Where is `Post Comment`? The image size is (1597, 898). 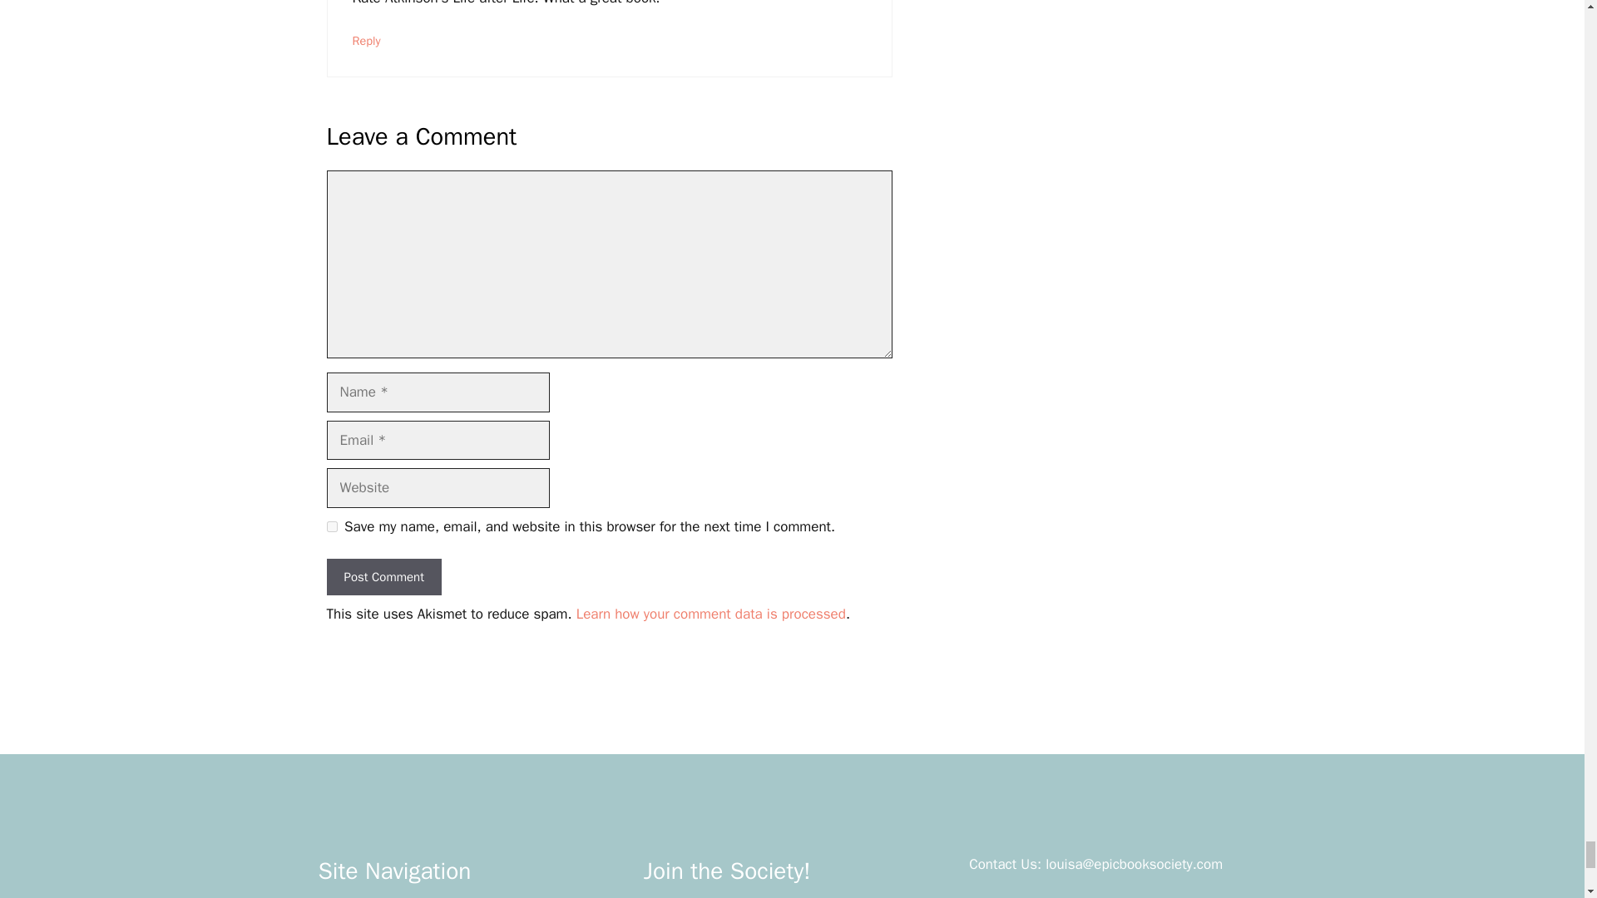 Post Comment is located at coordinates (383, 577).